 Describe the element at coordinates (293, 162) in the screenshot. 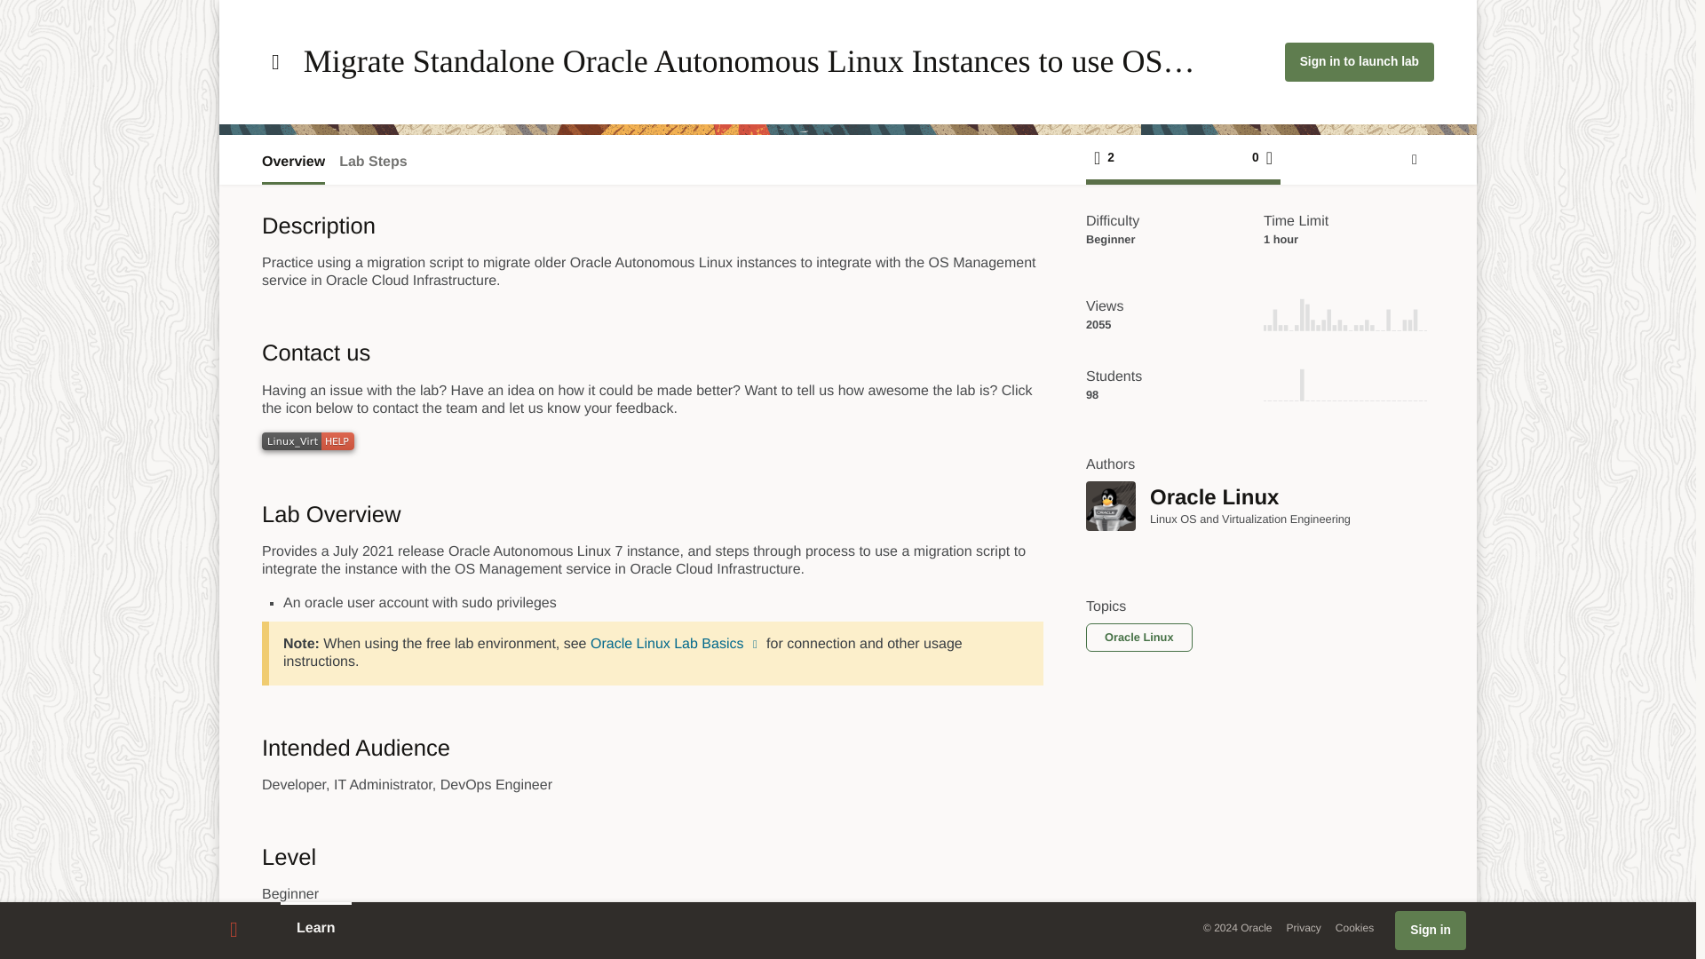

I see `Overview` at that location.